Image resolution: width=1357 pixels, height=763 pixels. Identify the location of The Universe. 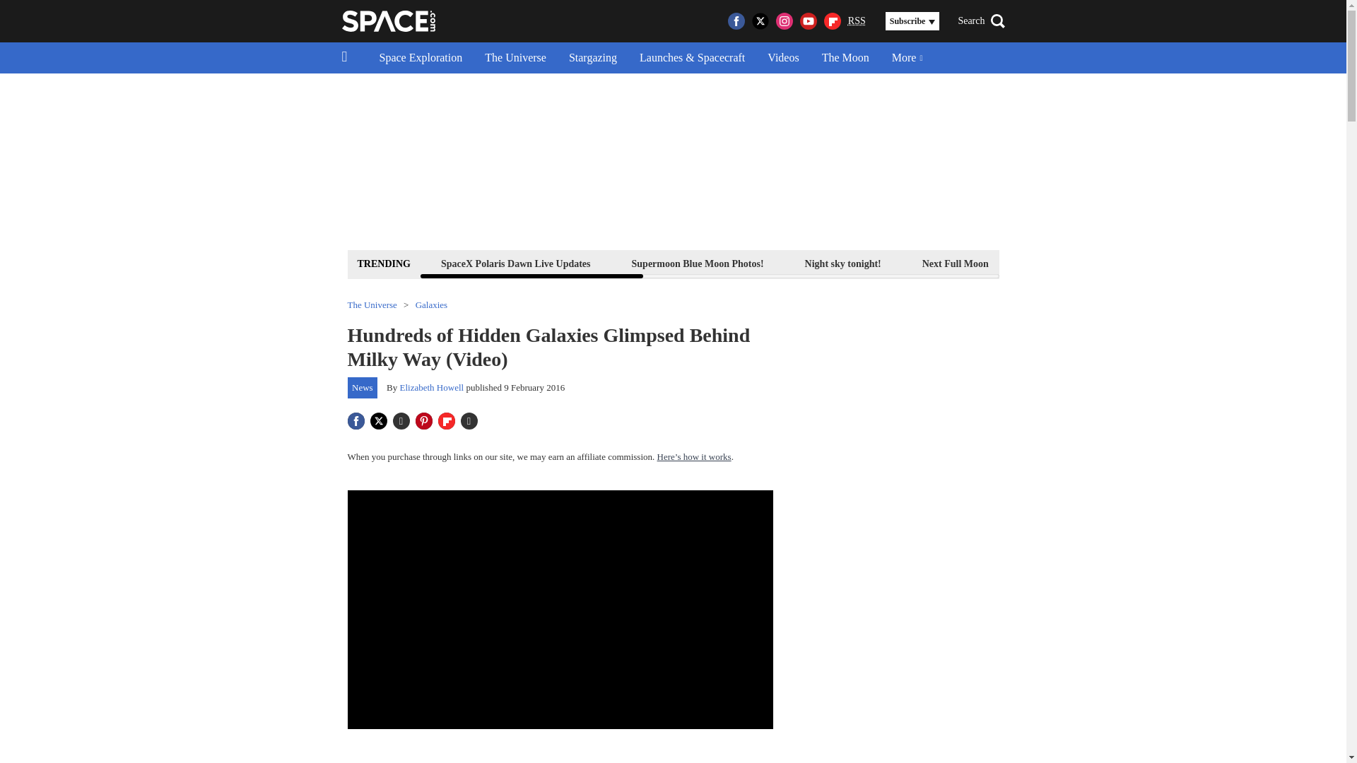
(516, 58).